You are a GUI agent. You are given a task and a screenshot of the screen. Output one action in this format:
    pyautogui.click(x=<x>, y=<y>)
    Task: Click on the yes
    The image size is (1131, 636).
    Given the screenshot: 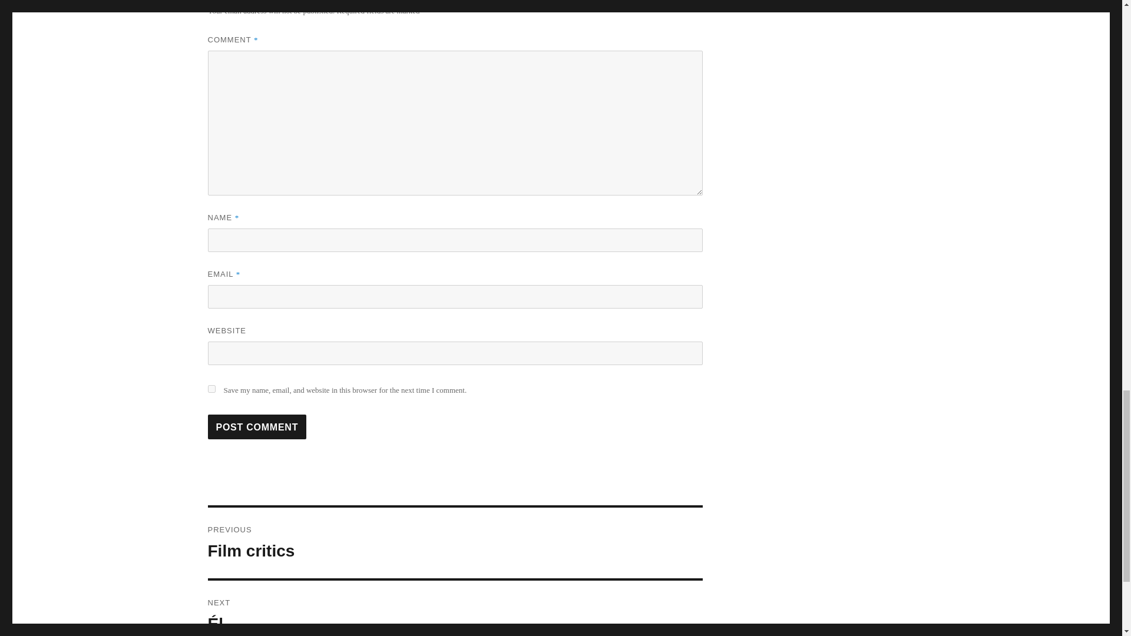 What is the action you would take?
    pyautogui.click(x=257, y=427)
    